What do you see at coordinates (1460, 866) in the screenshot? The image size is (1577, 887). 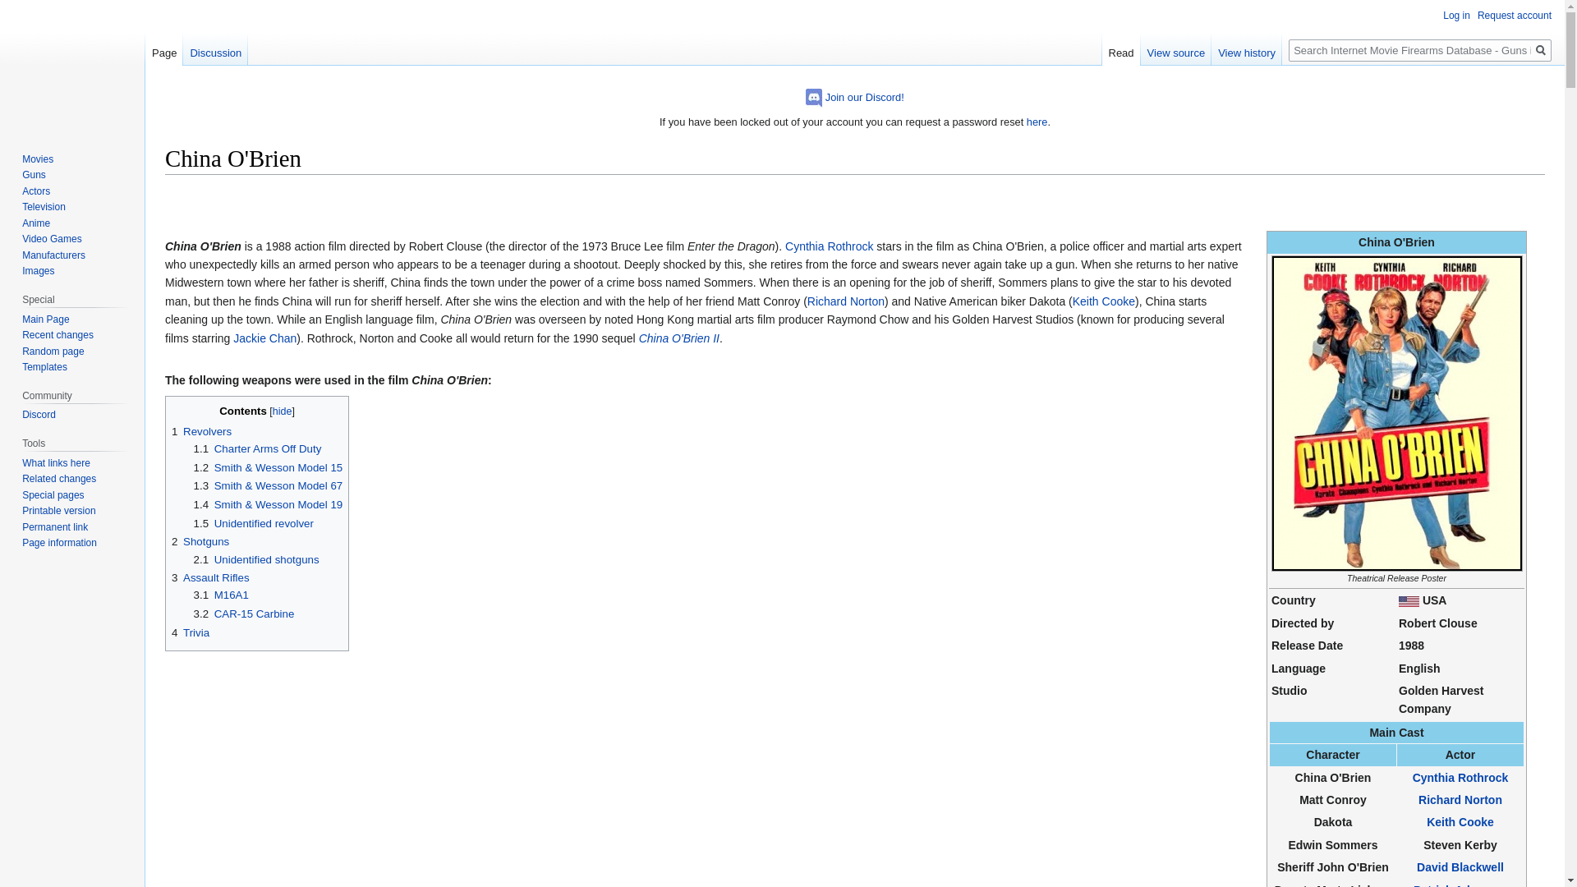 I see `David Blackwell` at bounding box center [1460, 866].